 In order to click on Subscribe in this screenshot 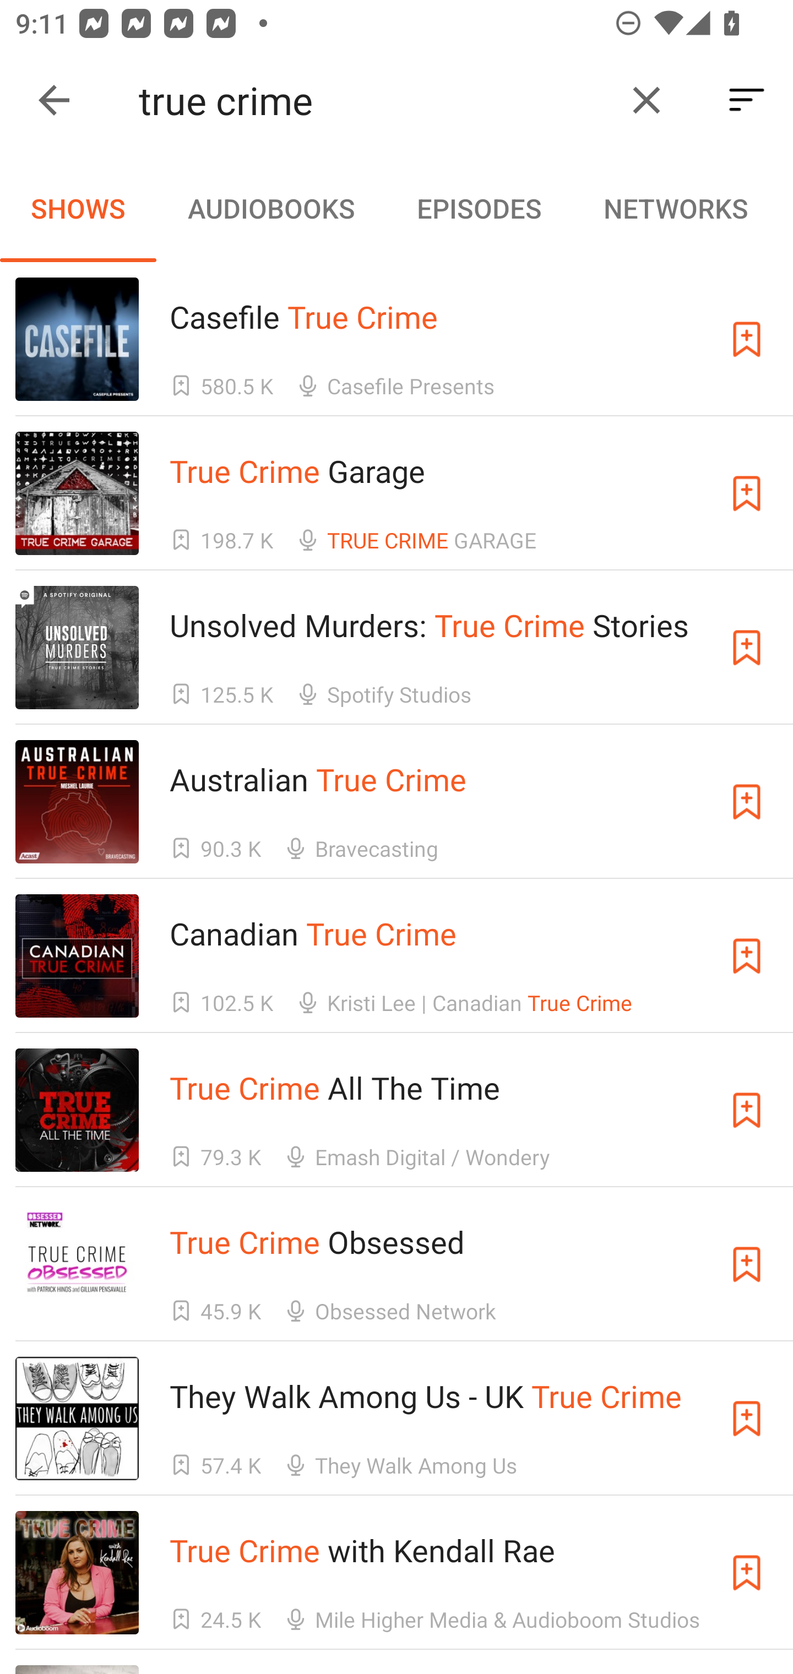, I will do `click(747, 1110)`.